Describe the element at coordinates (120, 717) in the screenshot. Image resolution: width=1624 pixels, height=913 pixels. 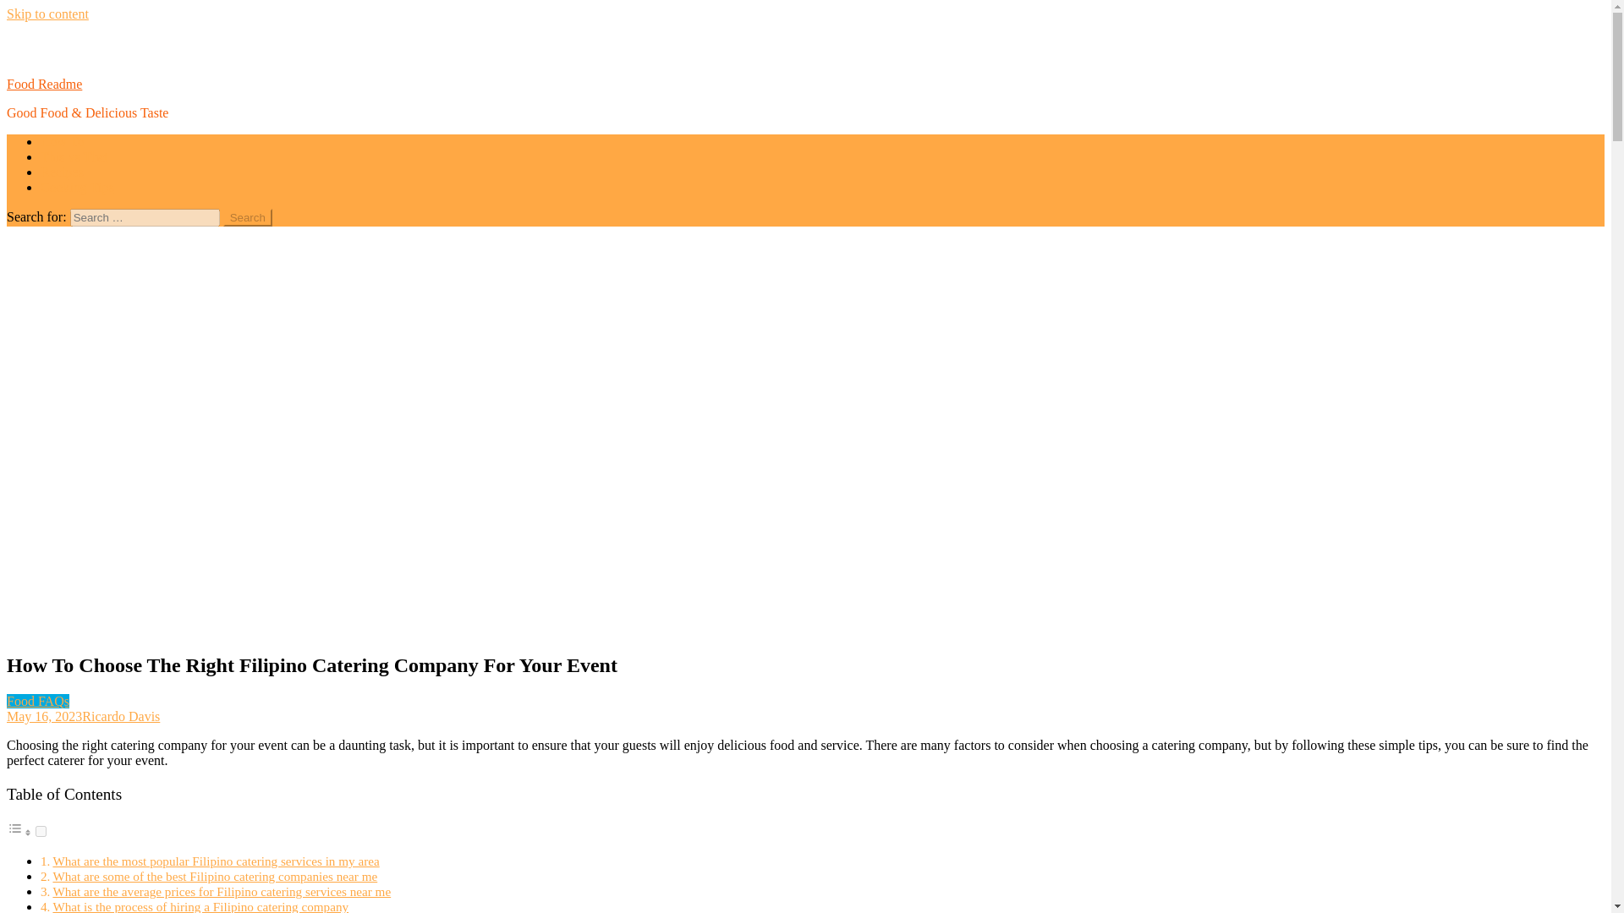
I see `Ricardo Davis` at that location.